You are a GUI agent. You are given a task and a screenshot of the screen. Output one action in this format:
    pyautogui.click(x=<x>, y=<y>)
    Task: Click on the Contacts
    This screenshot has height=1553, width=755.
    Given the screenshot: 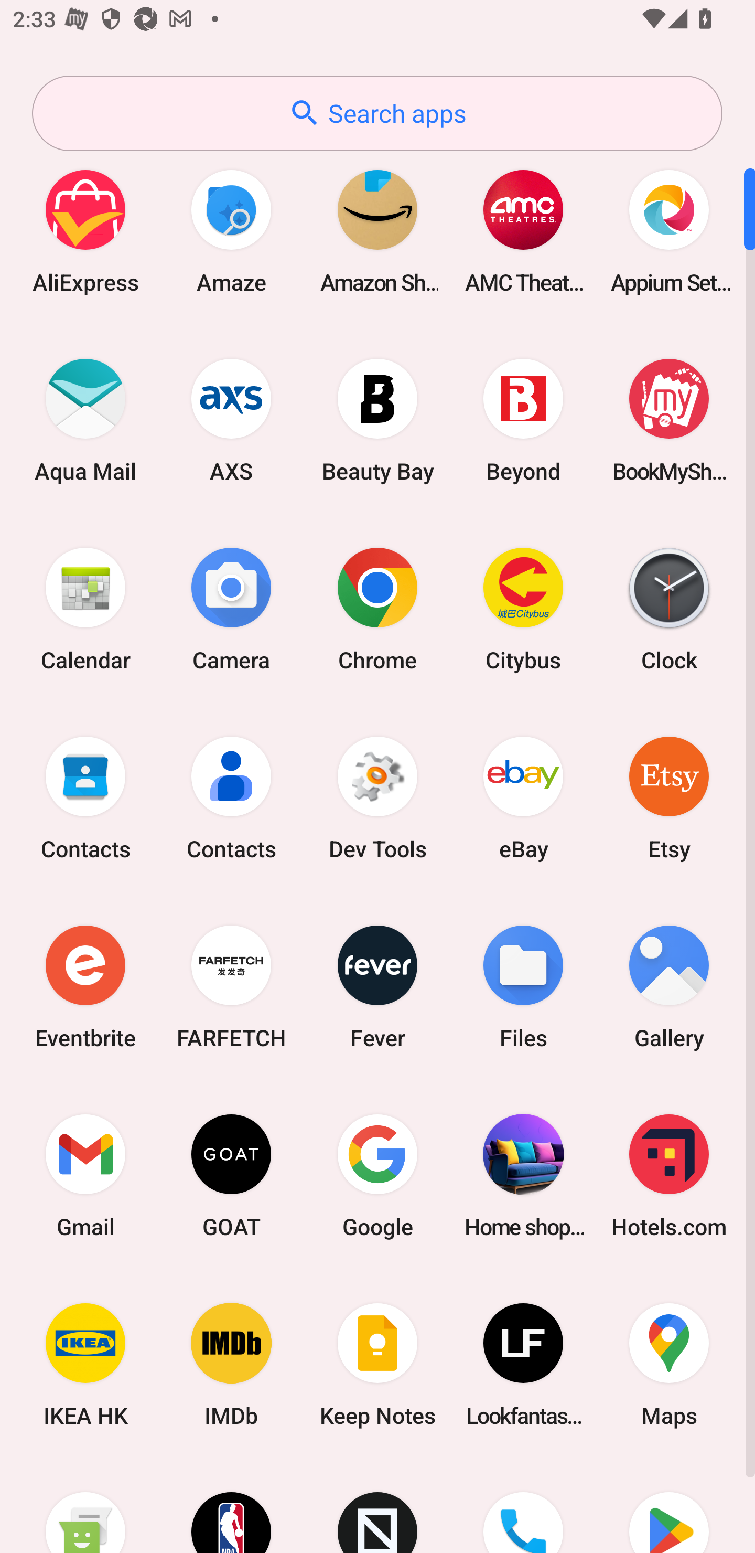 What is the action you would take?
    pyautogui.click(x=85, y=797)
    